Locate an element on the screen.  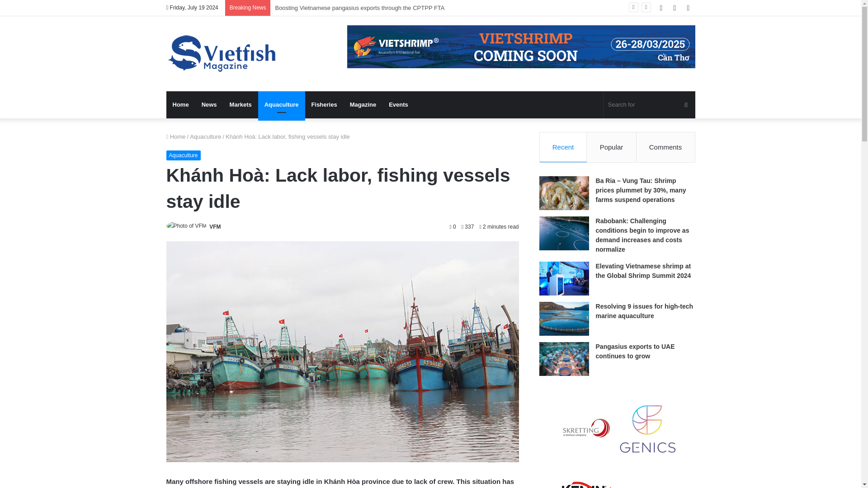
Events is located at coordinates (399, 105).